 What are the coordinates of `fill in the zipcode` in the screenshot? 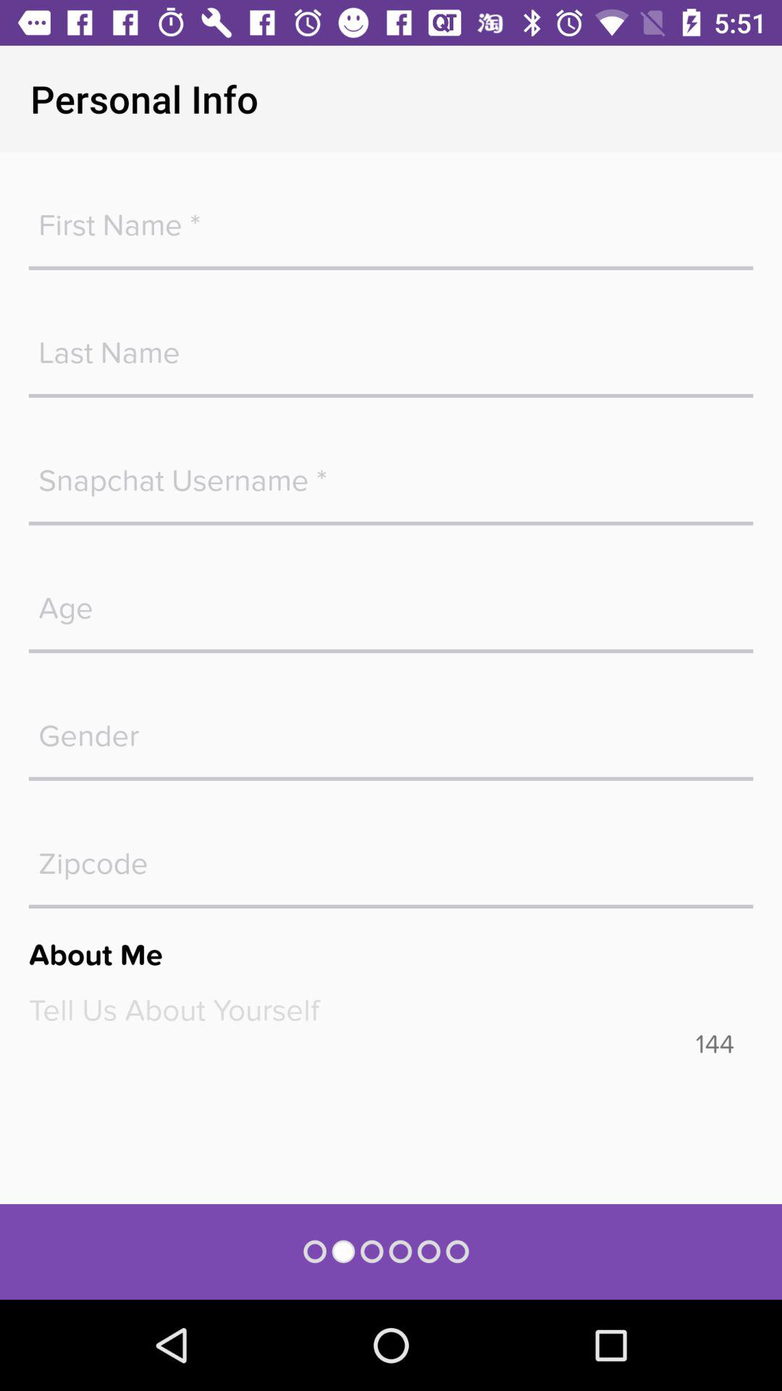 It's located at (391, 856).